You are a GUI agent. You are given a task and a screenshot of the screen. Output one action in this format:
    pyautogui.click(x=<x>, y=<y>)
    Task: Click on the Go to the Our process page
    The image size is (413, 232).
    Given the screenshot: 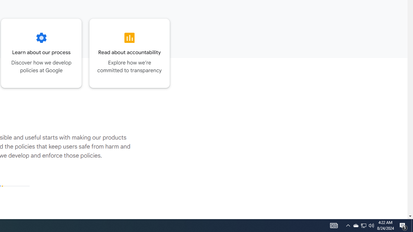 What is the action you would take?
    pyautogui.click(x=41, y=53)
    